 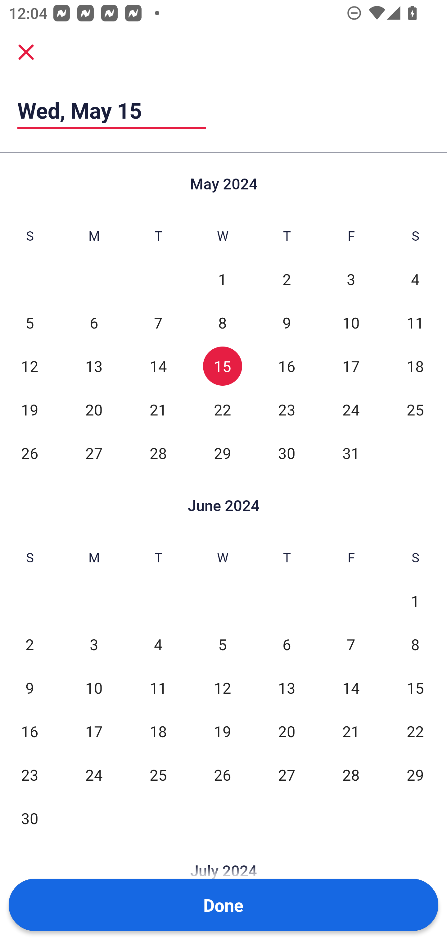 What do you see at coordinates (29, 366) in the screenshot?
I see `12 Sun, May 12, Not Selected` at bounding box center [29, 366].